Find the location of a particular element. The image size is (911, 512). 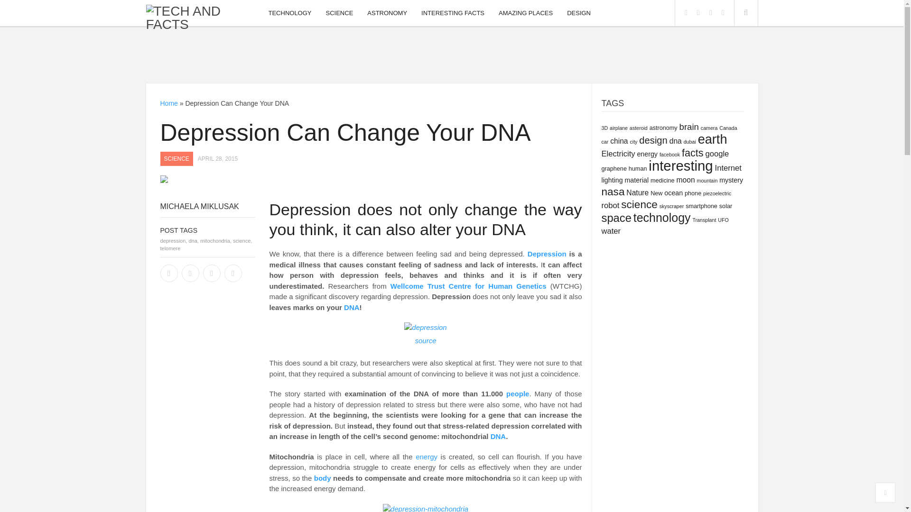

design is located at coordinates (653, 140).